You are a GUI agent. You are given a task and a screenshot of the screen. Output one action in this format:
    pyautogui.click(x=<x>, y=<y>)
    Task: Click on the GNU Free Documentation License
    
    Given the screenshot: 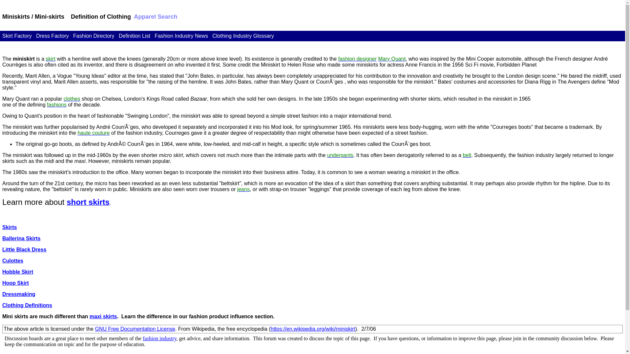 What is the action you would take?
    pyautogui.click(x=135, y=328)
    